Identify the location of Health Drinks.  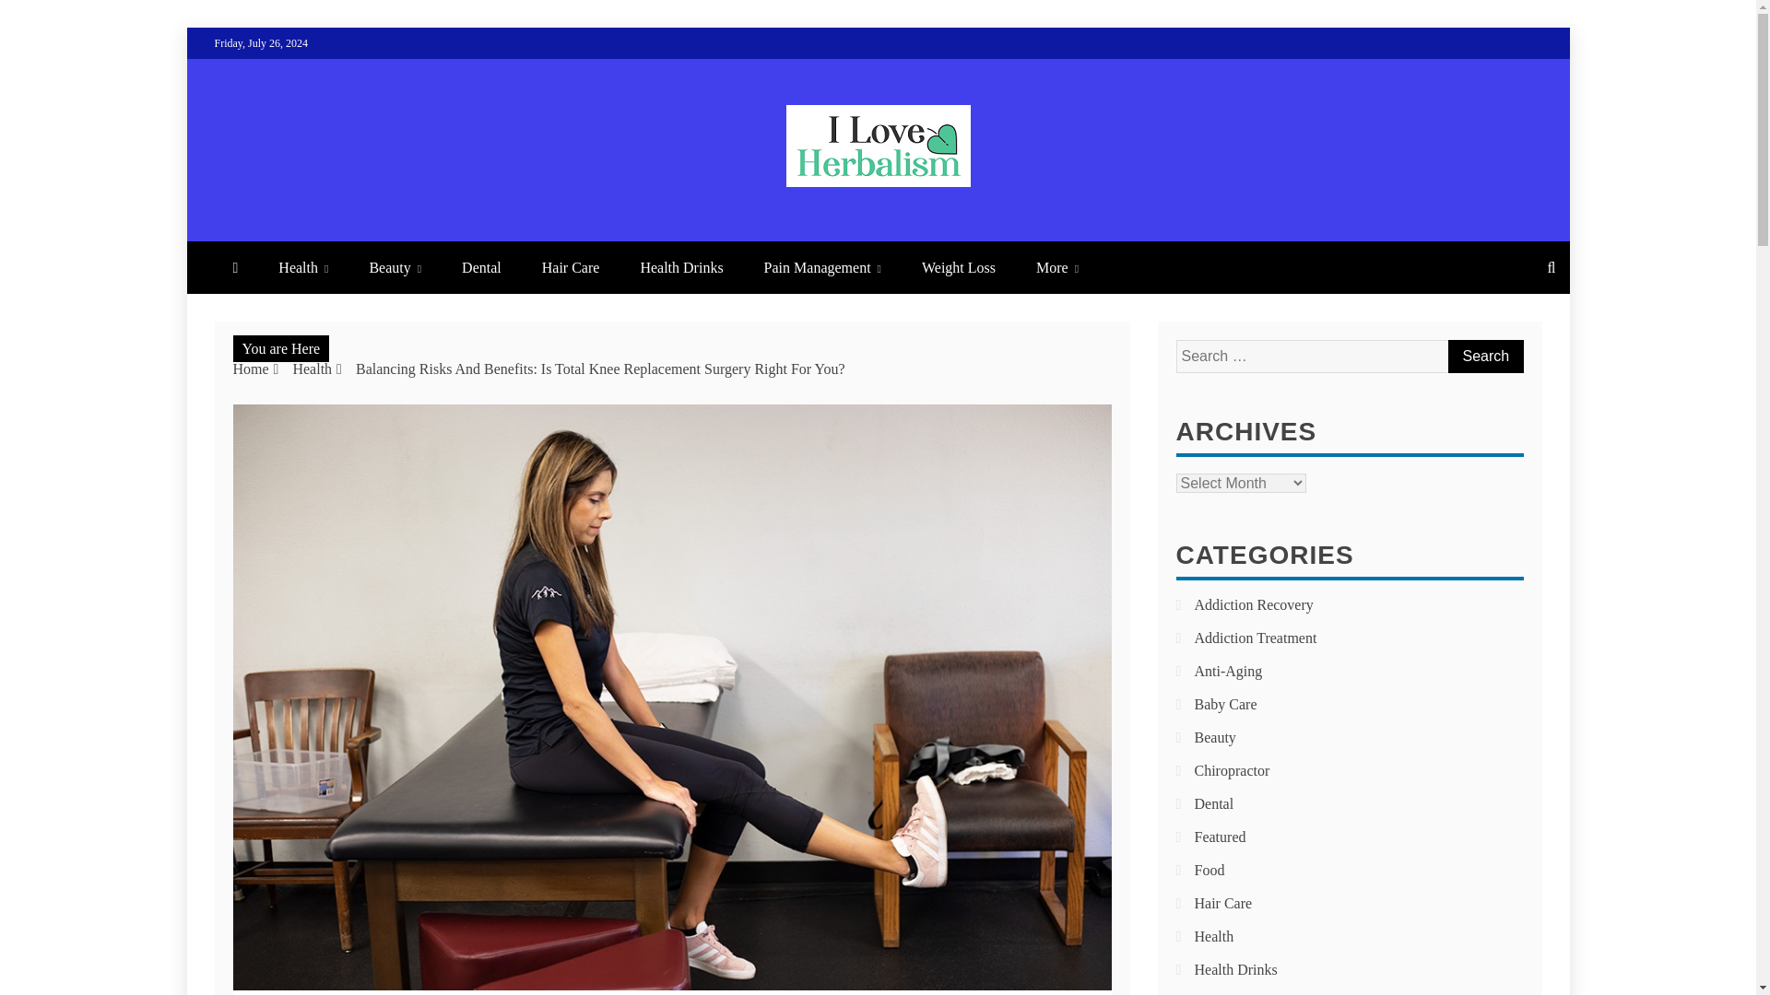
(680, 267).